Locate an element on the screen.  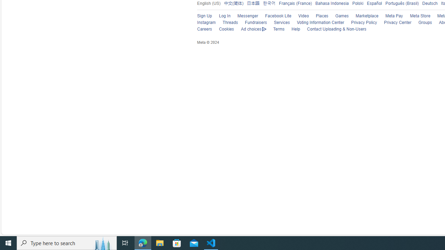
Ad choices is located at coordinates (250, 29).